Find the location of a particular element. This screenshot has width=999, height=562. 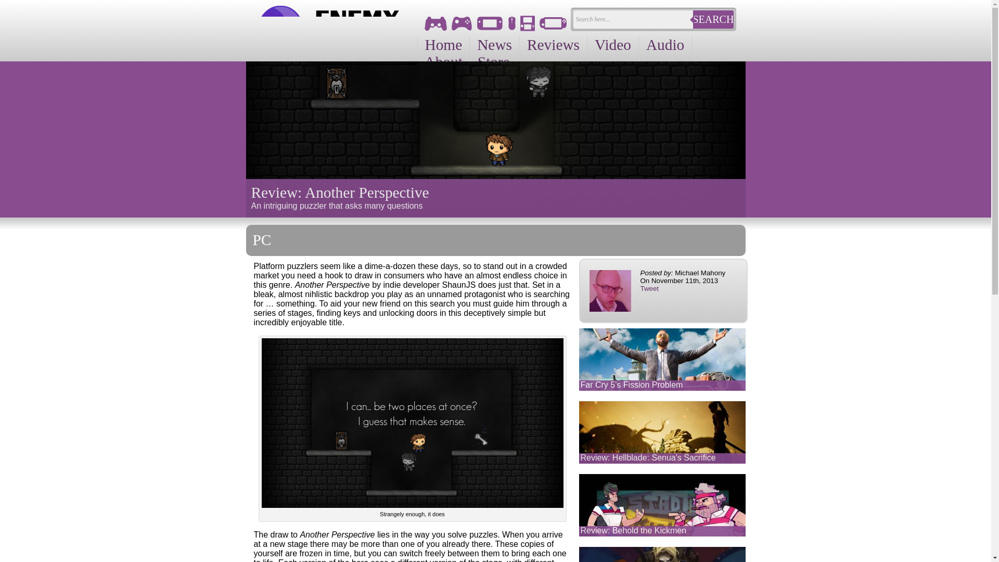

Review: Behold the Kickmen is located at coordinates (634, 530).